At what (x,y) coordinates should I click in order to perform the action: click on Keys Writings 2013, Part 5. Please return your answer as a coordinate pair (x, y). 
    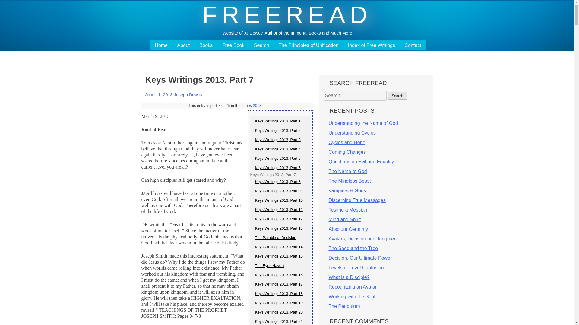
    Looking at the image, I should click on (280, 158).